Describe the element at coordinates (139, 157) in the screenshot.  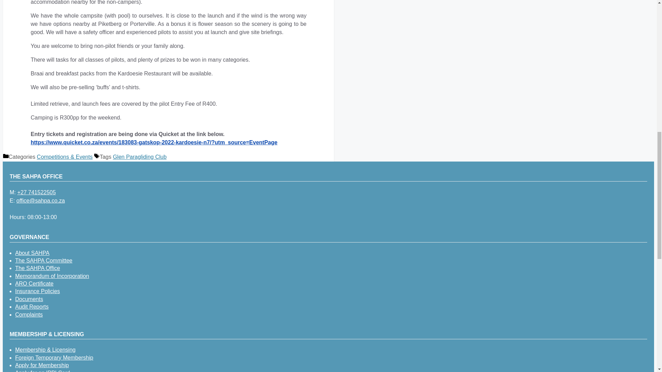
I see `Glen Paragliding Club` at that location.